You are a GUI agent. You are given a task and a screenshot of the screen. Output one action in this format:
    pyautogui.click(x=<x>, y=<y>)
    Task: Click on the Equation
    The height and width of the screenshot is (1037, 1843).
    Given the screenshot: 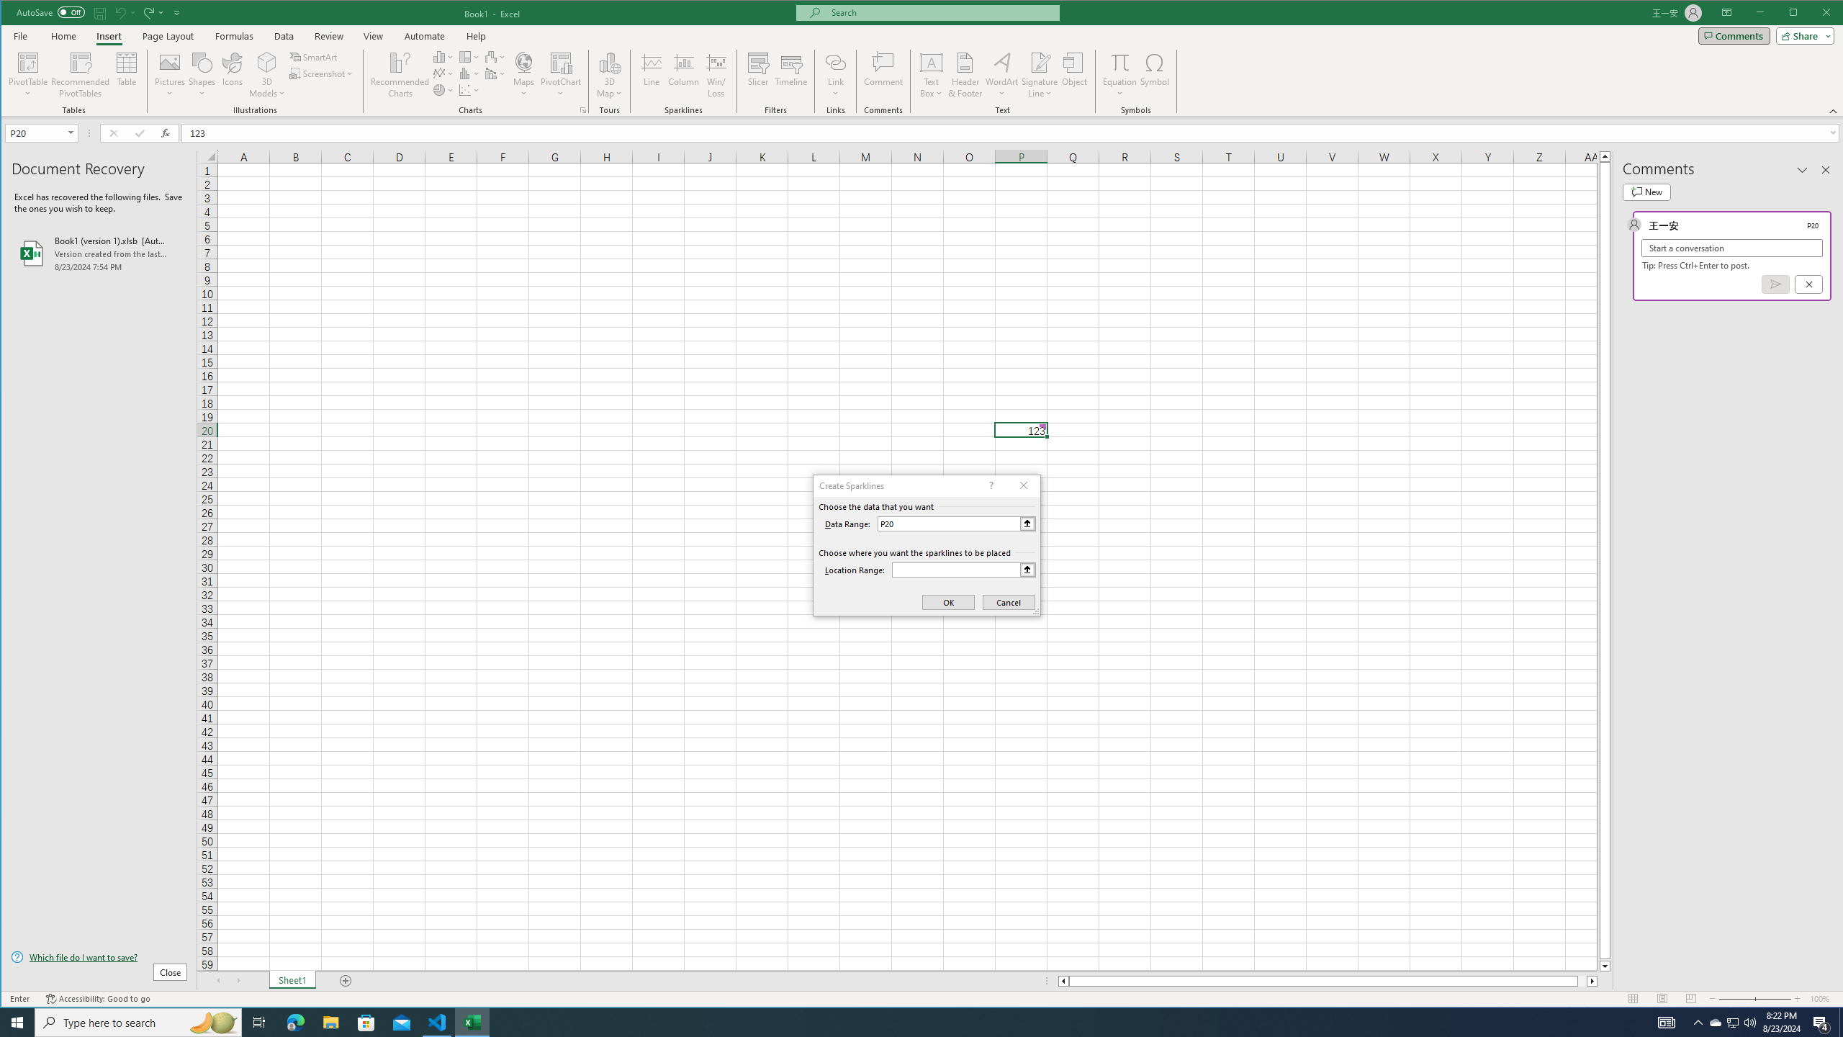 What is the action you would take?
    pyautogui.click(x=1120, y=75)
    